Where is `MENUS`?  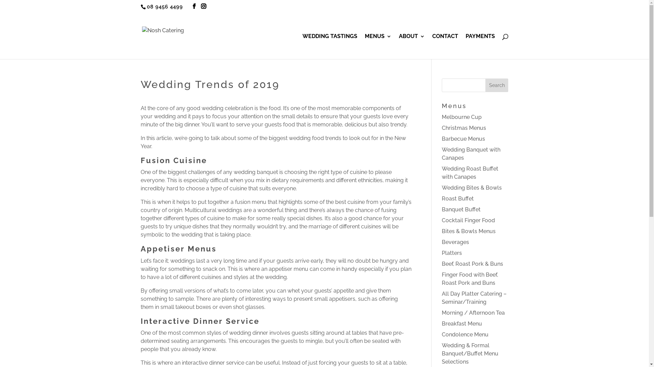
MENUS is located at coordinates (378, 47).